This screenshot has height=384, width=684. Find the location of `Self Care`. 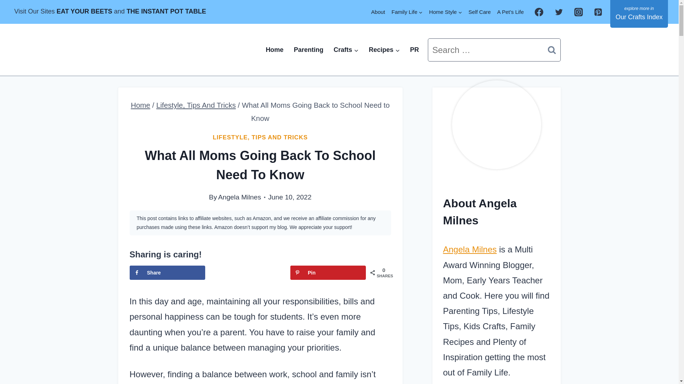

Self Care is located at coordinates (480, 12).